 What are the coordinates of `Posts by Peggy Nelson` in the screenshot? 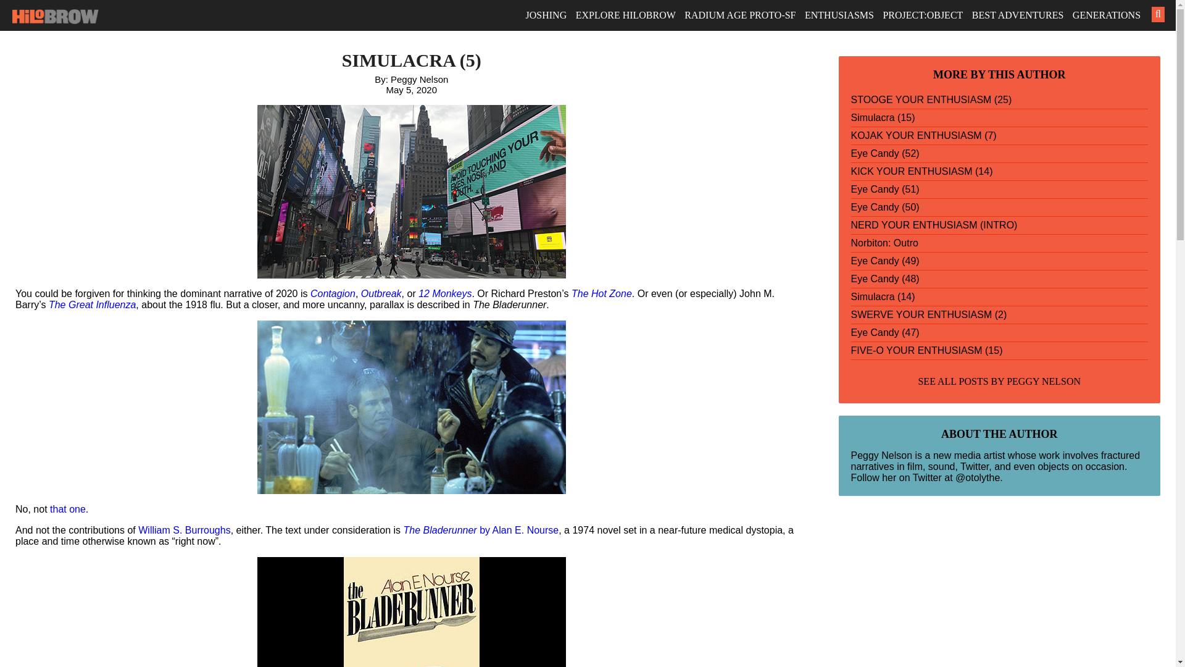 It's located at (1043, 382).